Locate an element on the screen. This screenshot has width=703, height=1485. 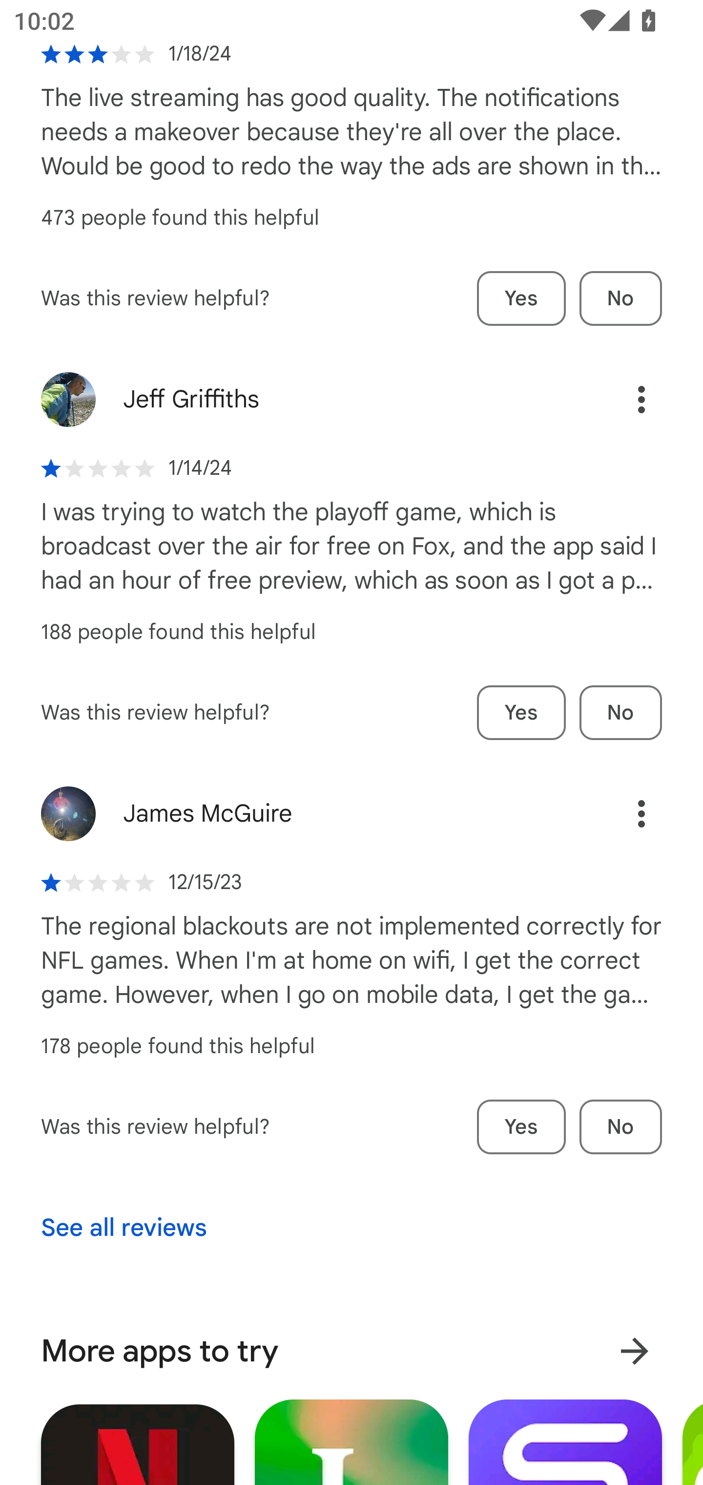
No is located at coordinates (620, 1127).